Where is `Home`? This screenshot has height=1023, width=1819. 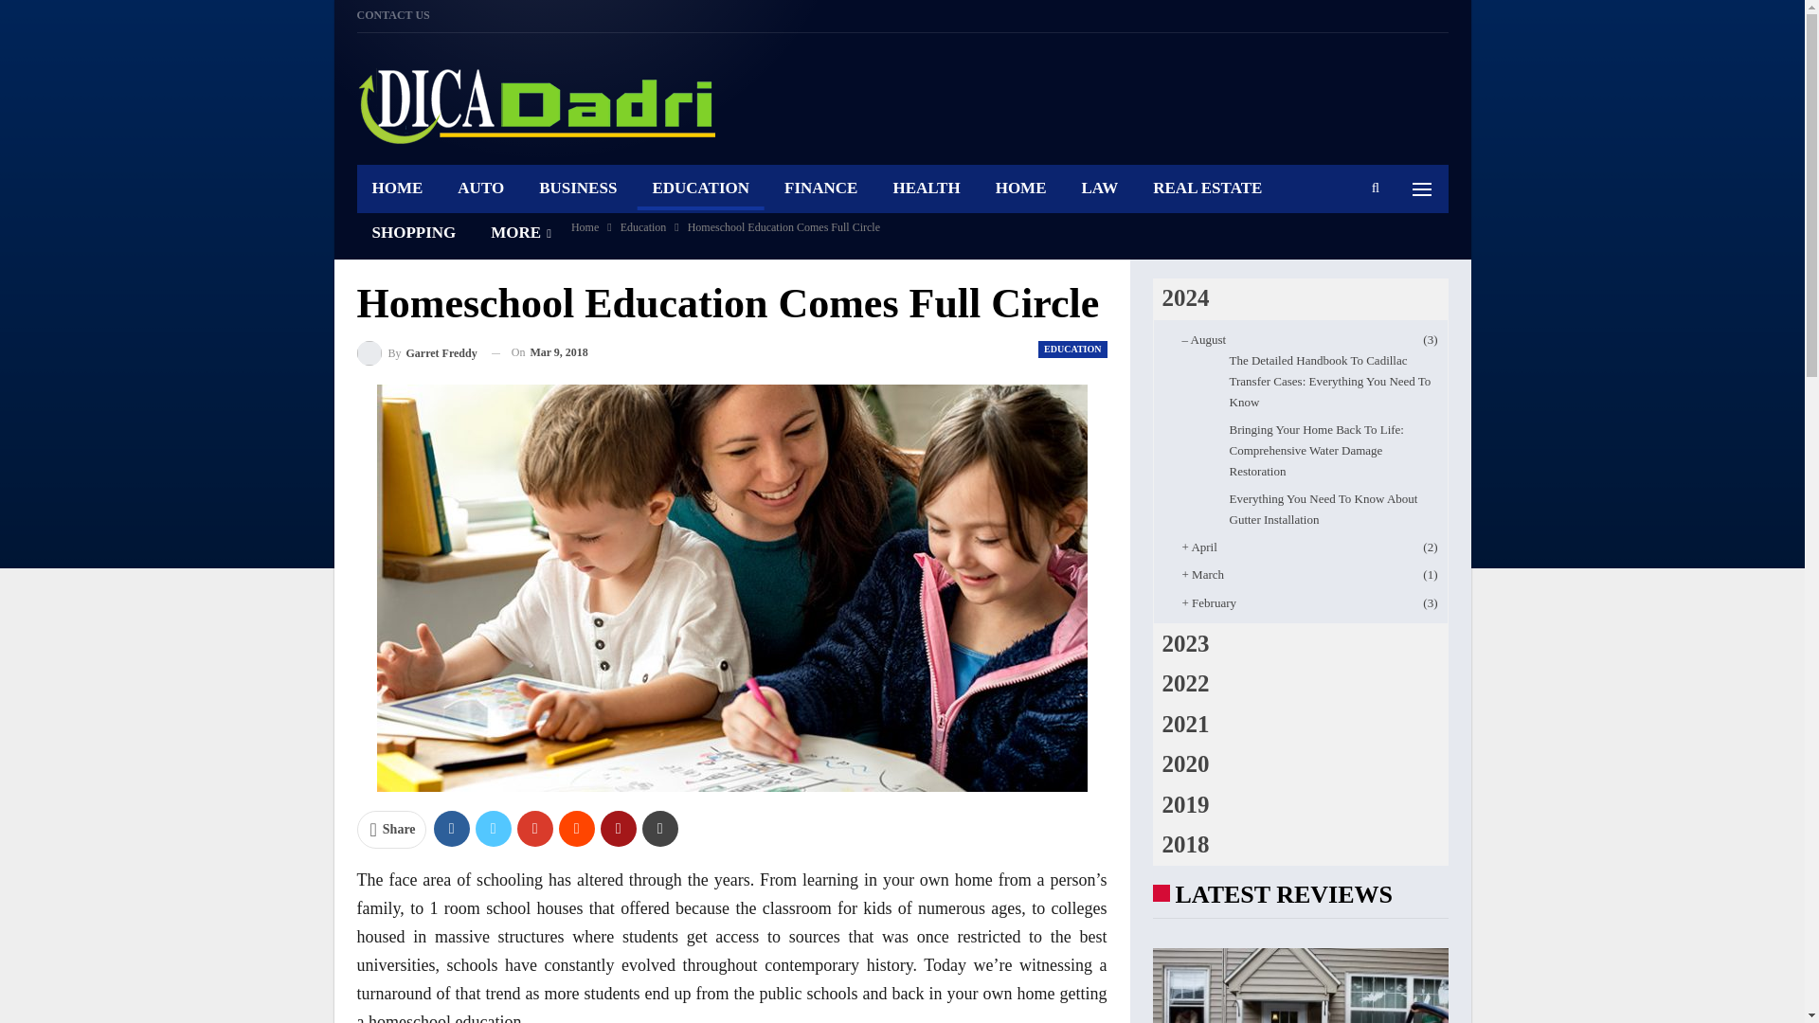
Home is located at coordinates (584, 226).